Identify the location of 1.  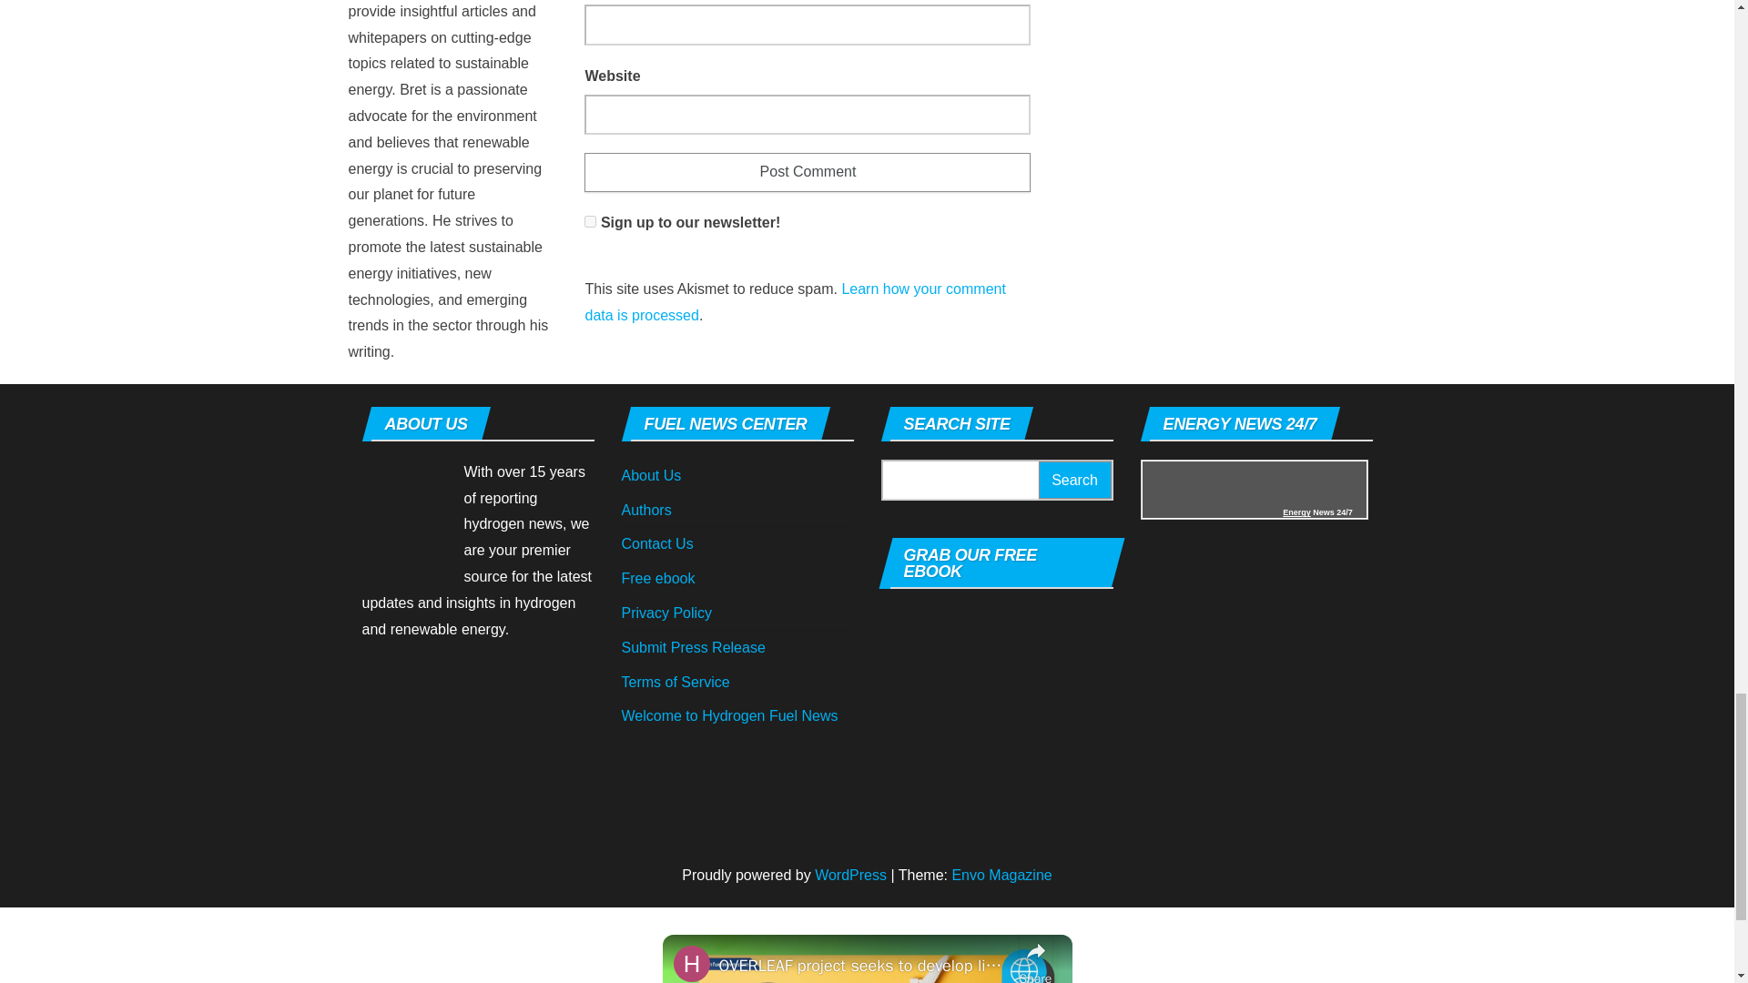
(590, 220).